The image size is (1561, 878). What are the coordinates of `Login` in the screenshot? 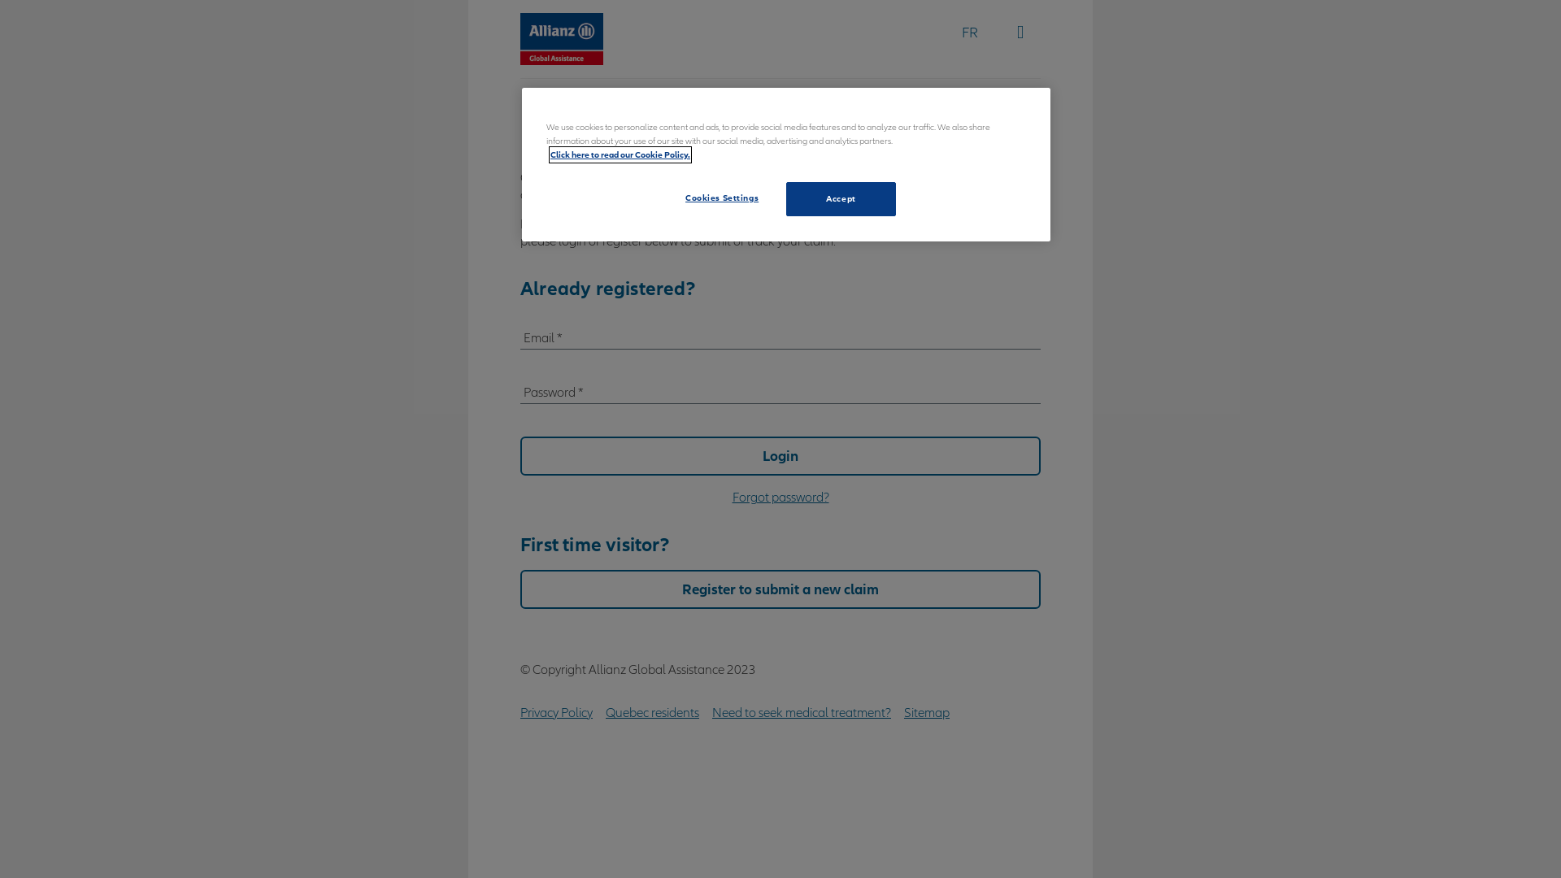 It's located at (780, 456).